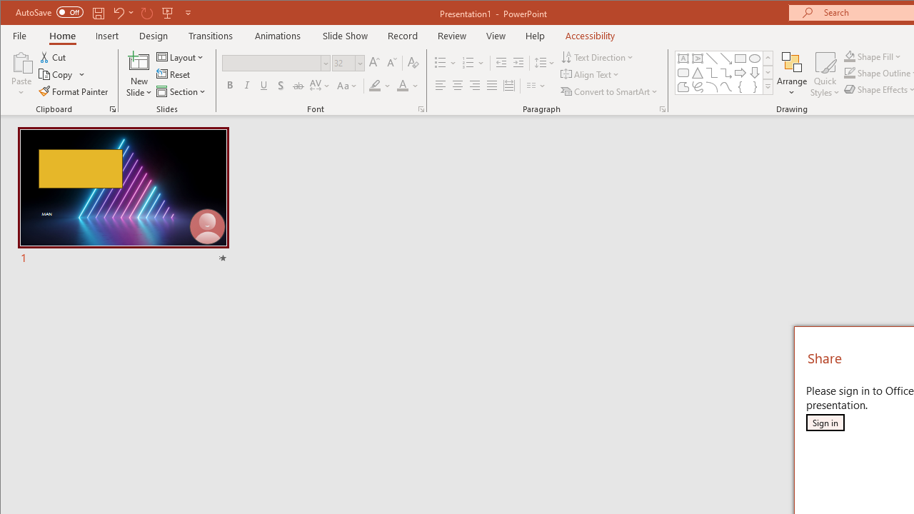 Image resolution: width=914 pixels, height=514 pixels. I want to click on Oval, so click(755, 59).